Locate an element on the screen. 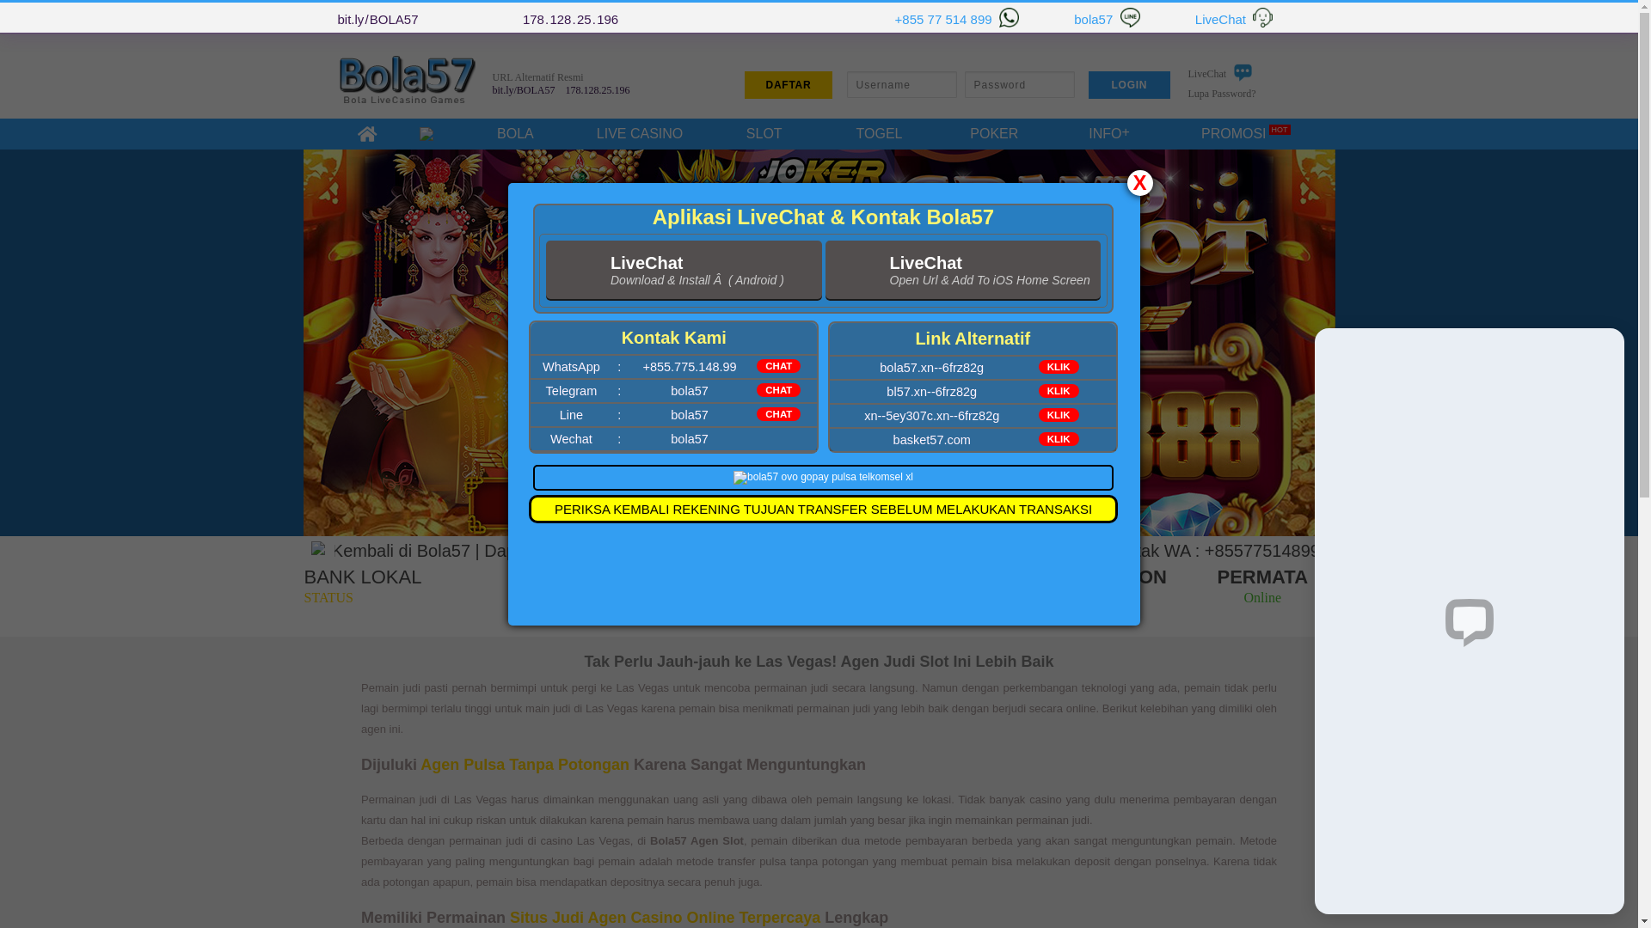 This screenshot has height=928, width=1651. SLOT is located at coordinates (764, 134).